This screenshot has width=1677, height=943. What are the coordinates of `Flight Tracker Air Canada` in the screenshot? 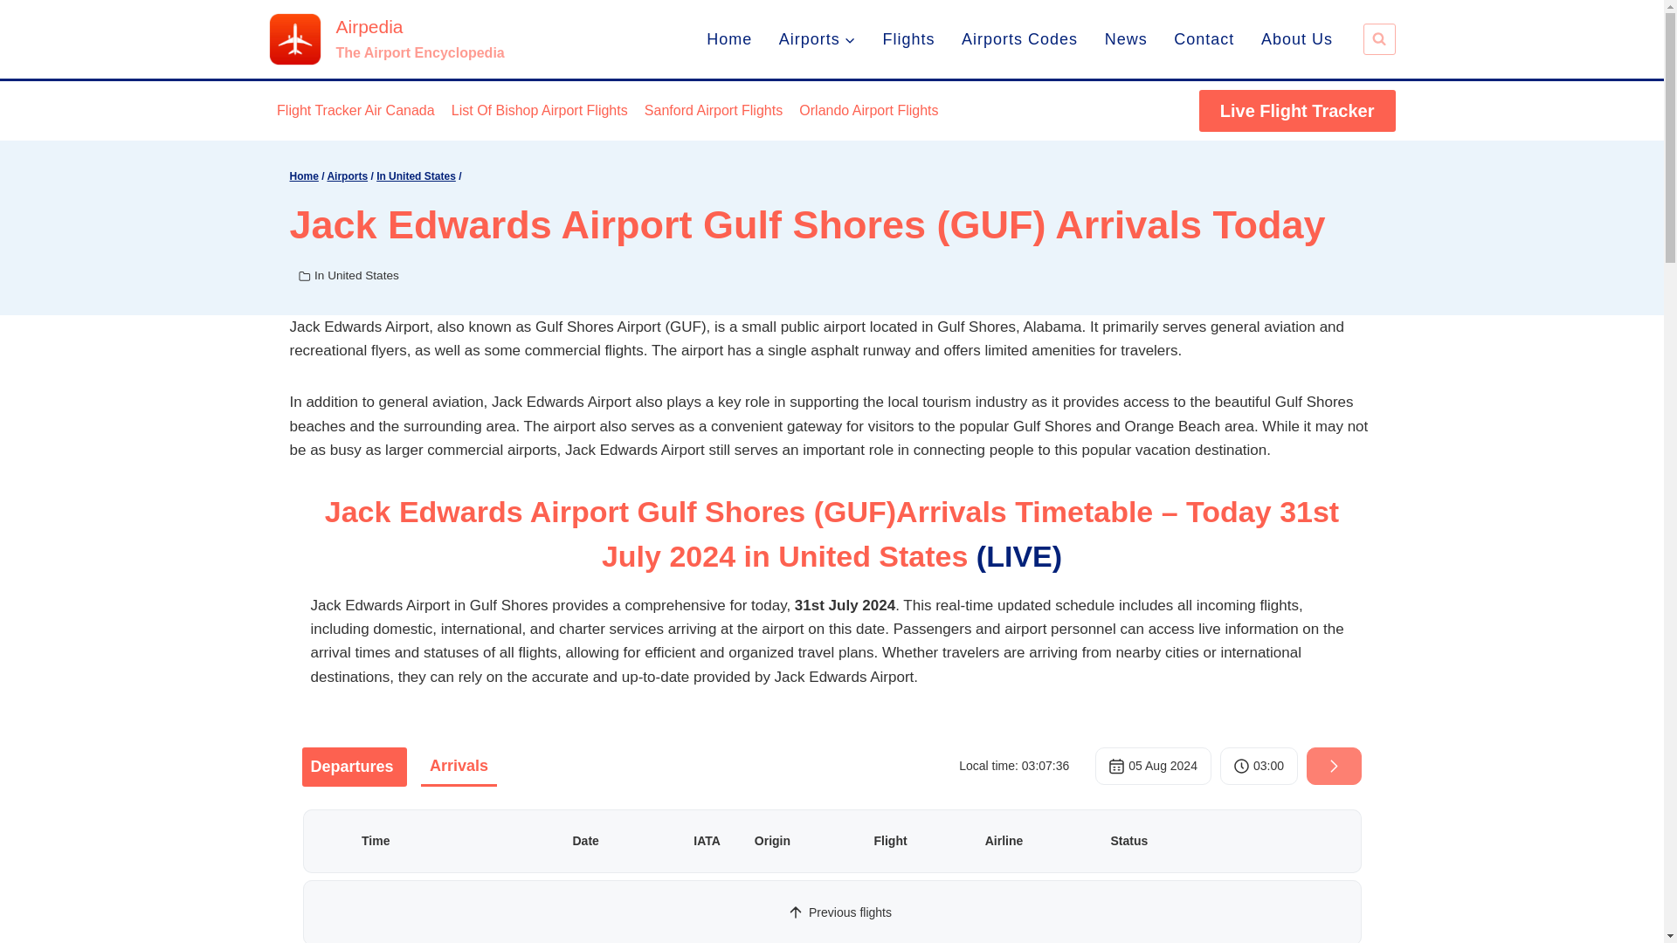 It's located at (730, 38).